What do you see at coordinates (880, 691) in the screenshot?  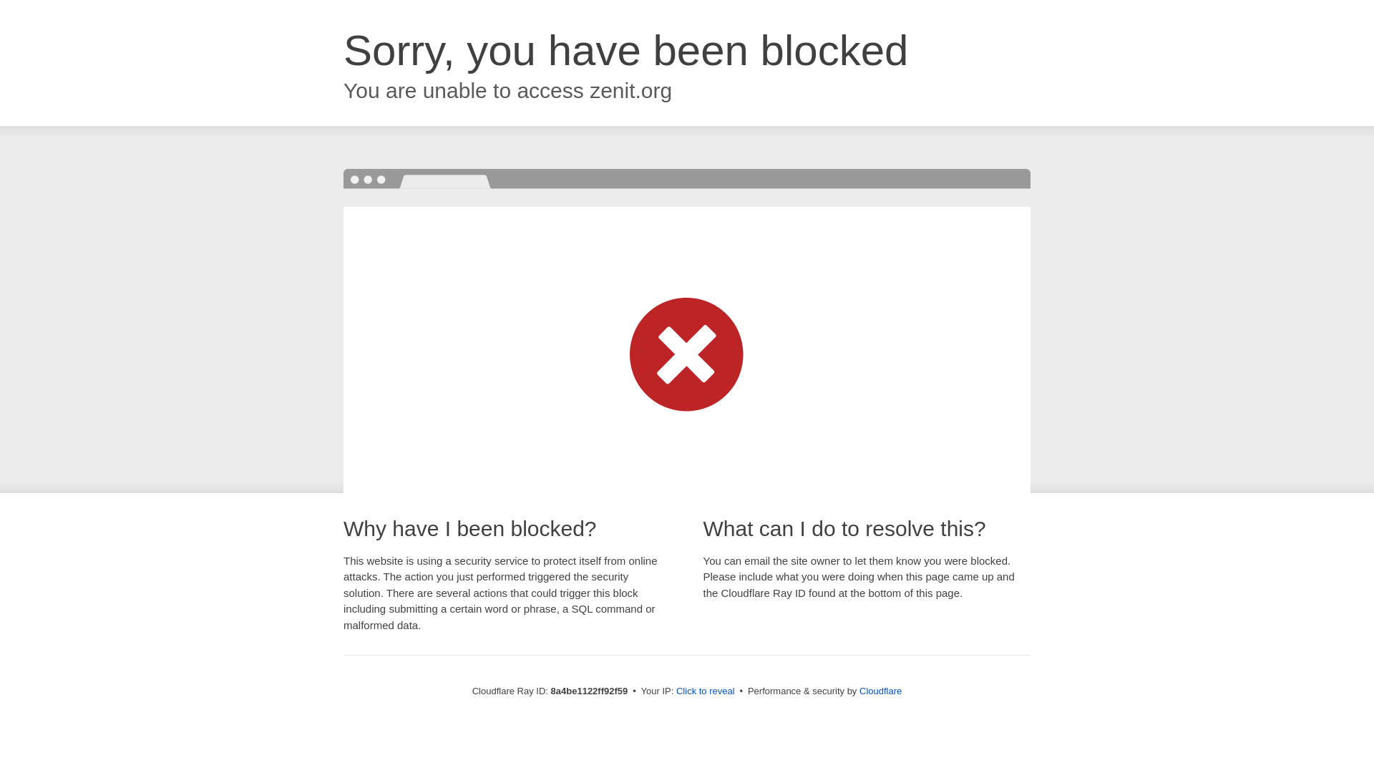 I see `Cloudflare` at bounding box center [880, 691].